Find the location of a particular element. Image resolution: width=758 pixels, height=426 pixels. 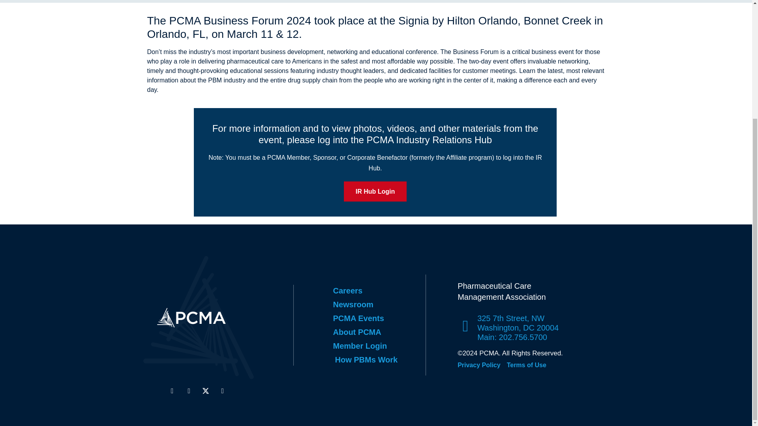

Return to Events is located at coordinates (176, 1).